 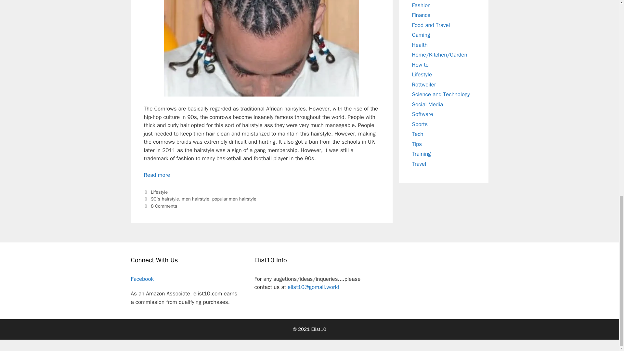 What do you see at coordinates (421, 5) in the screenshot?
I see `Fashion` at bounding box center [421, 5].